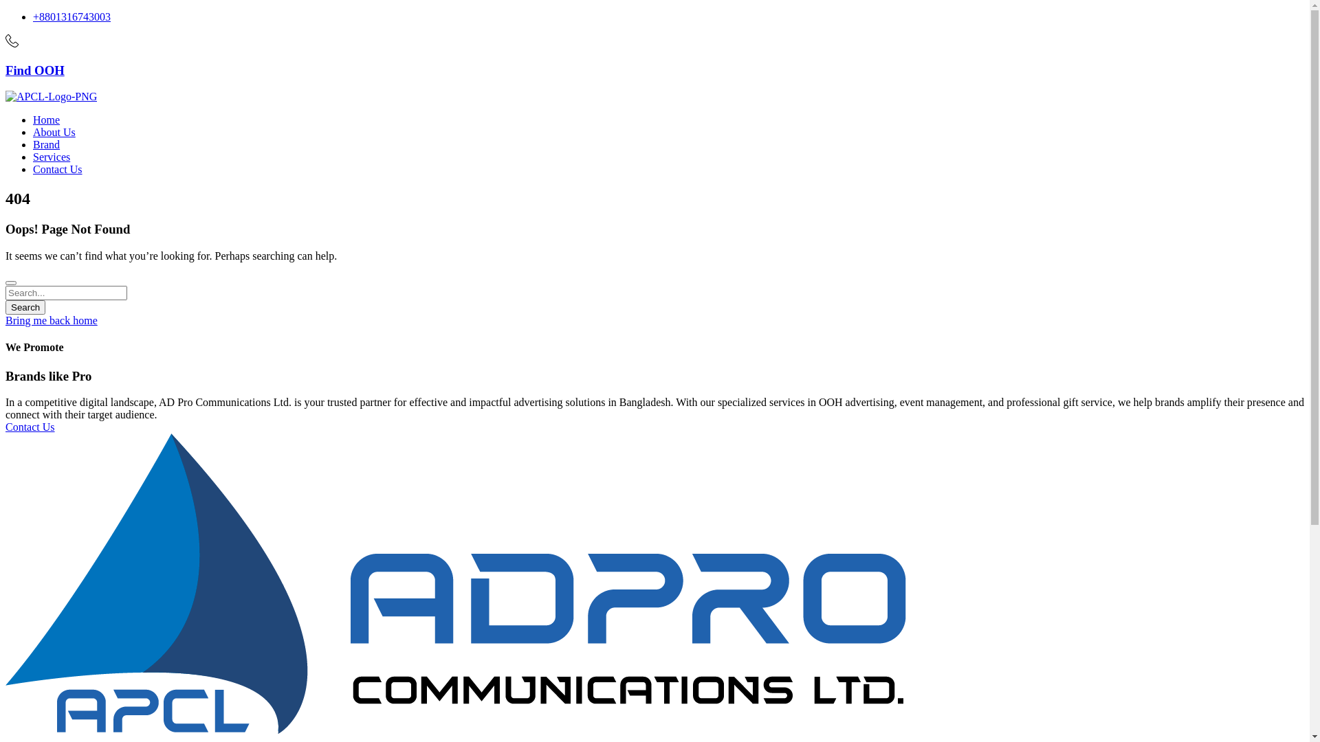 The height and width of the screenshot is (742, 1320). Describe the element at coordinates (54, 132) in the screenshot. I see `About Us` at that location.